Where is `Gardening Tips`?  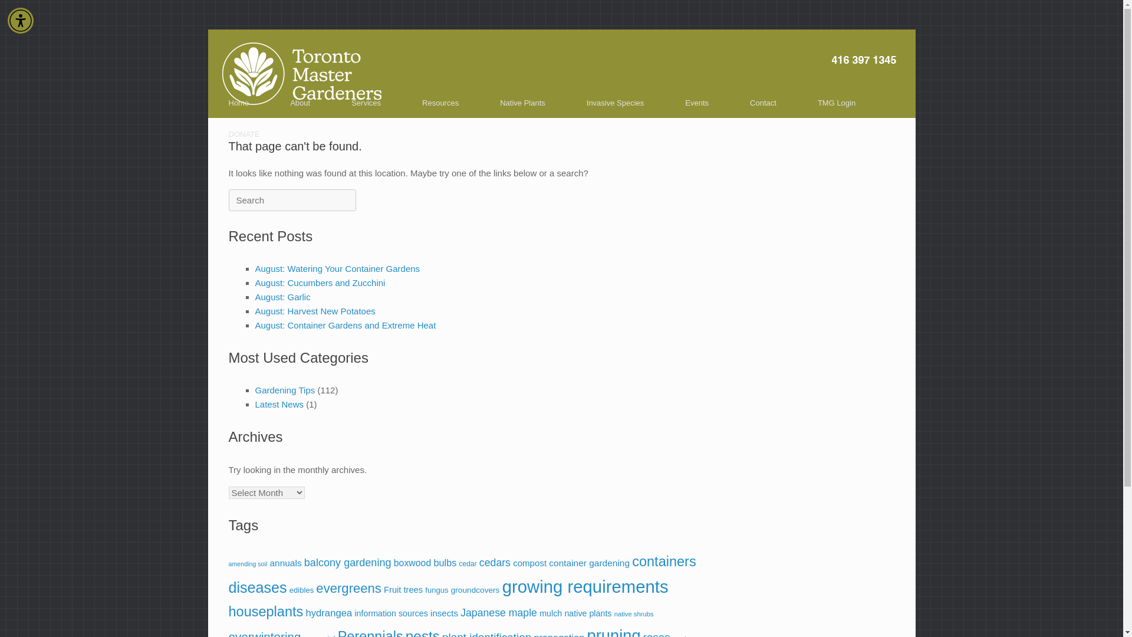
Gardening Tips is located at coordinates (284, 390).